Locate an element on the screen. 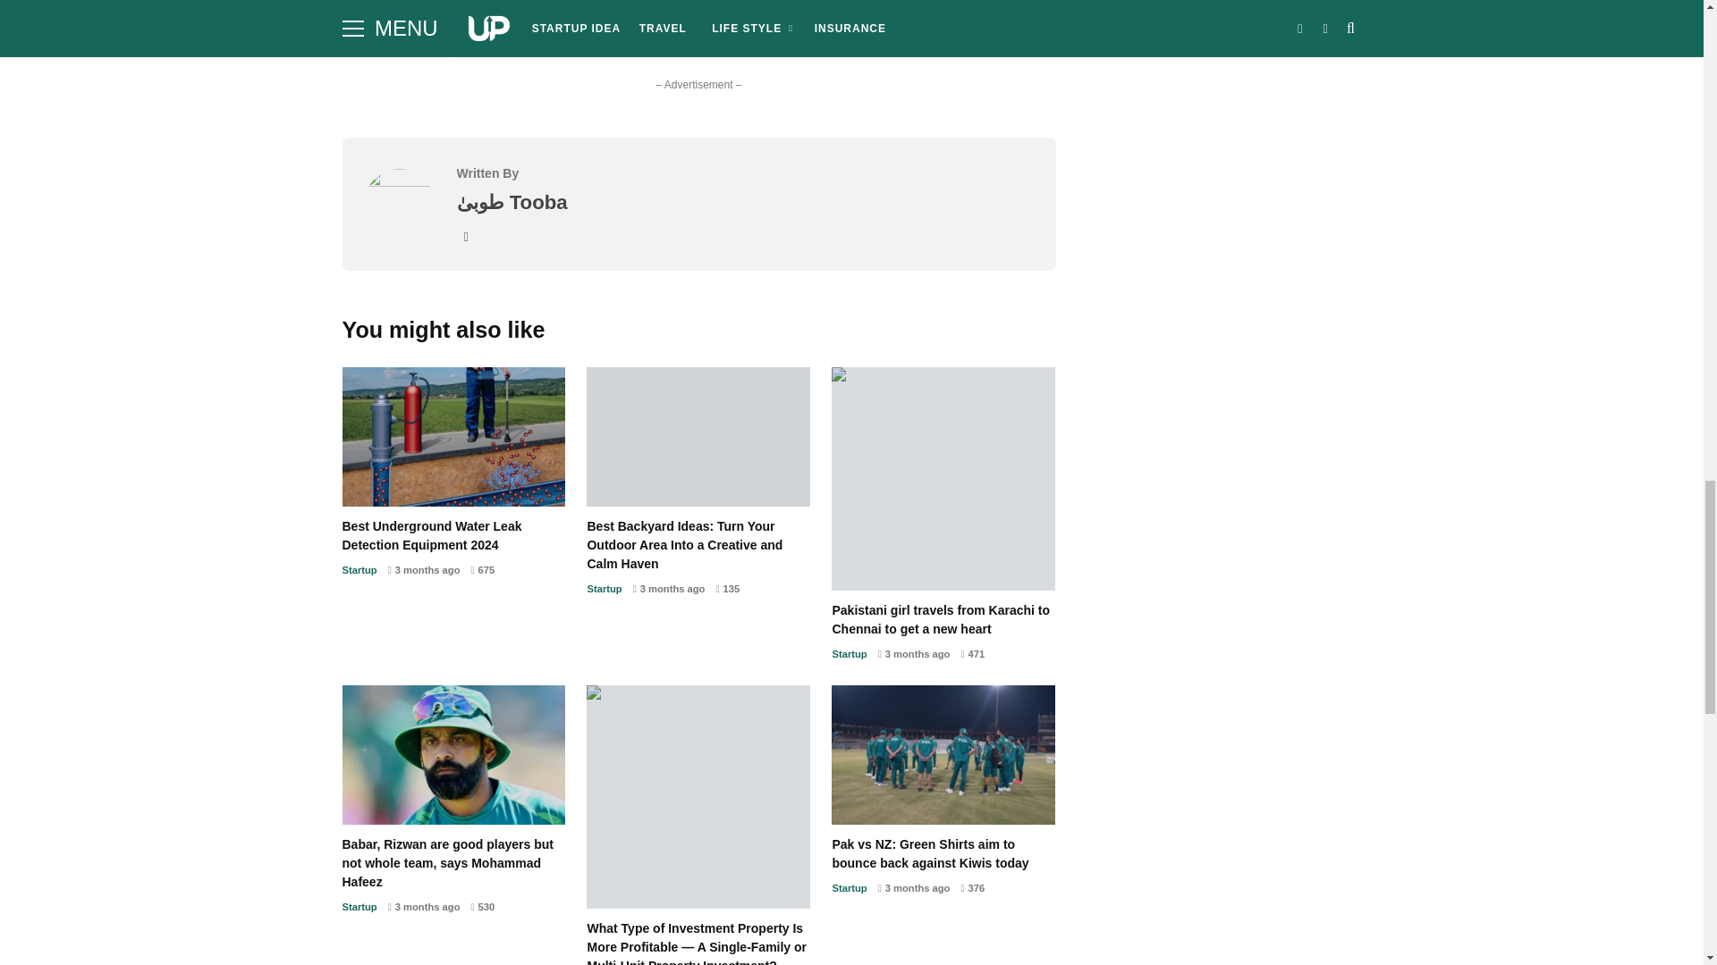 The width and height of the screenshot is (1717, 965). Source link is located at coordinates (376, 27).